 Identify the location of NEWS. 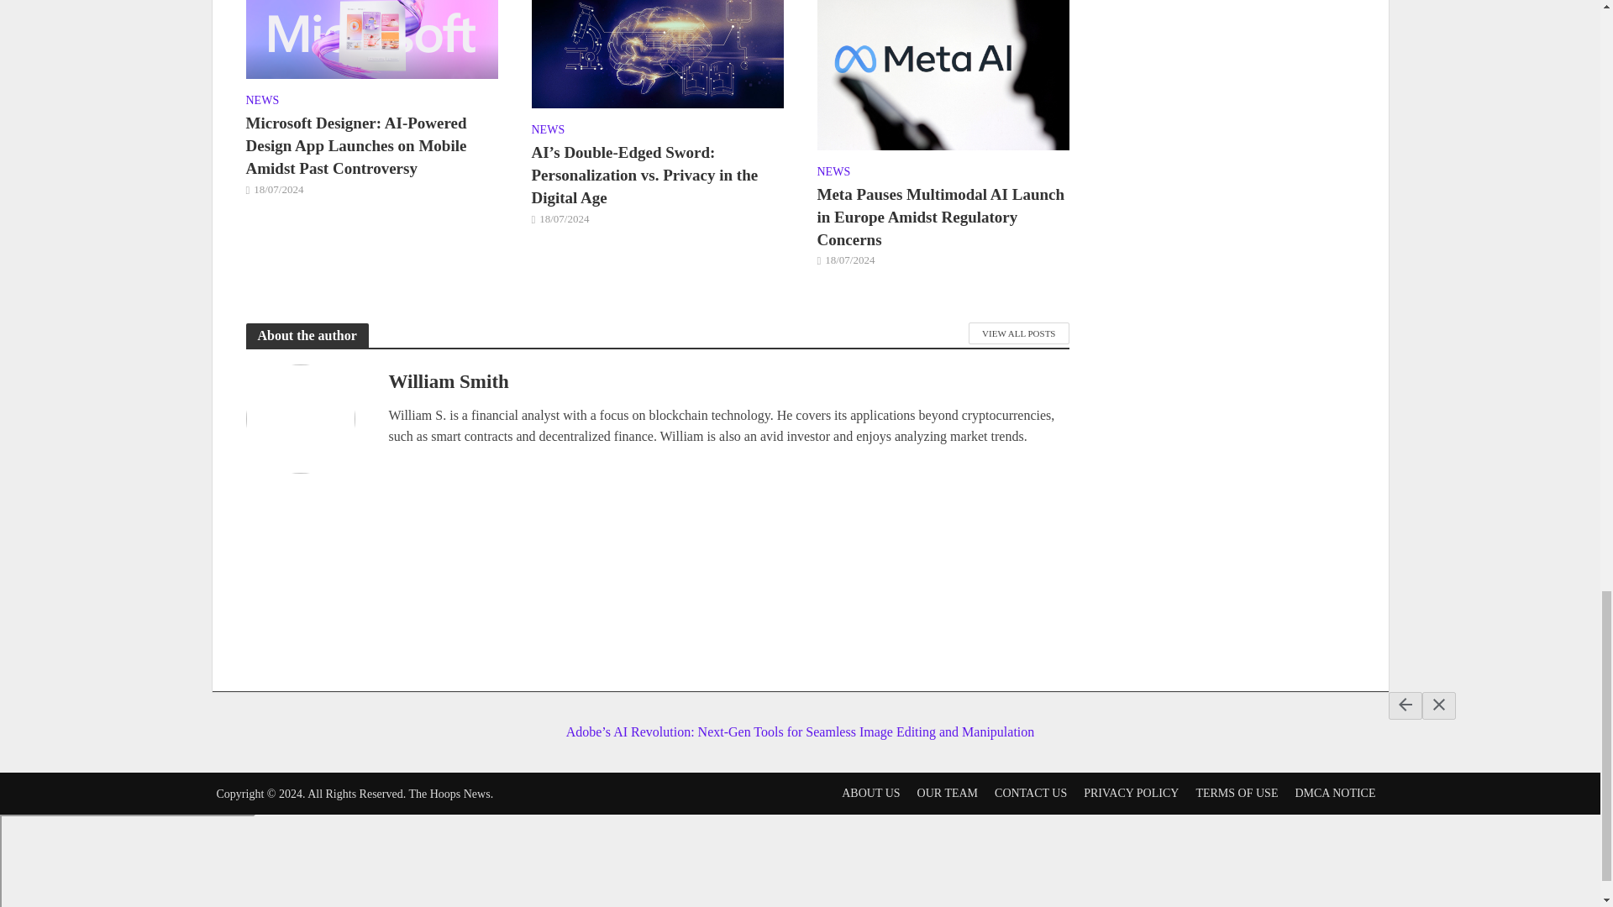
(833, 174).